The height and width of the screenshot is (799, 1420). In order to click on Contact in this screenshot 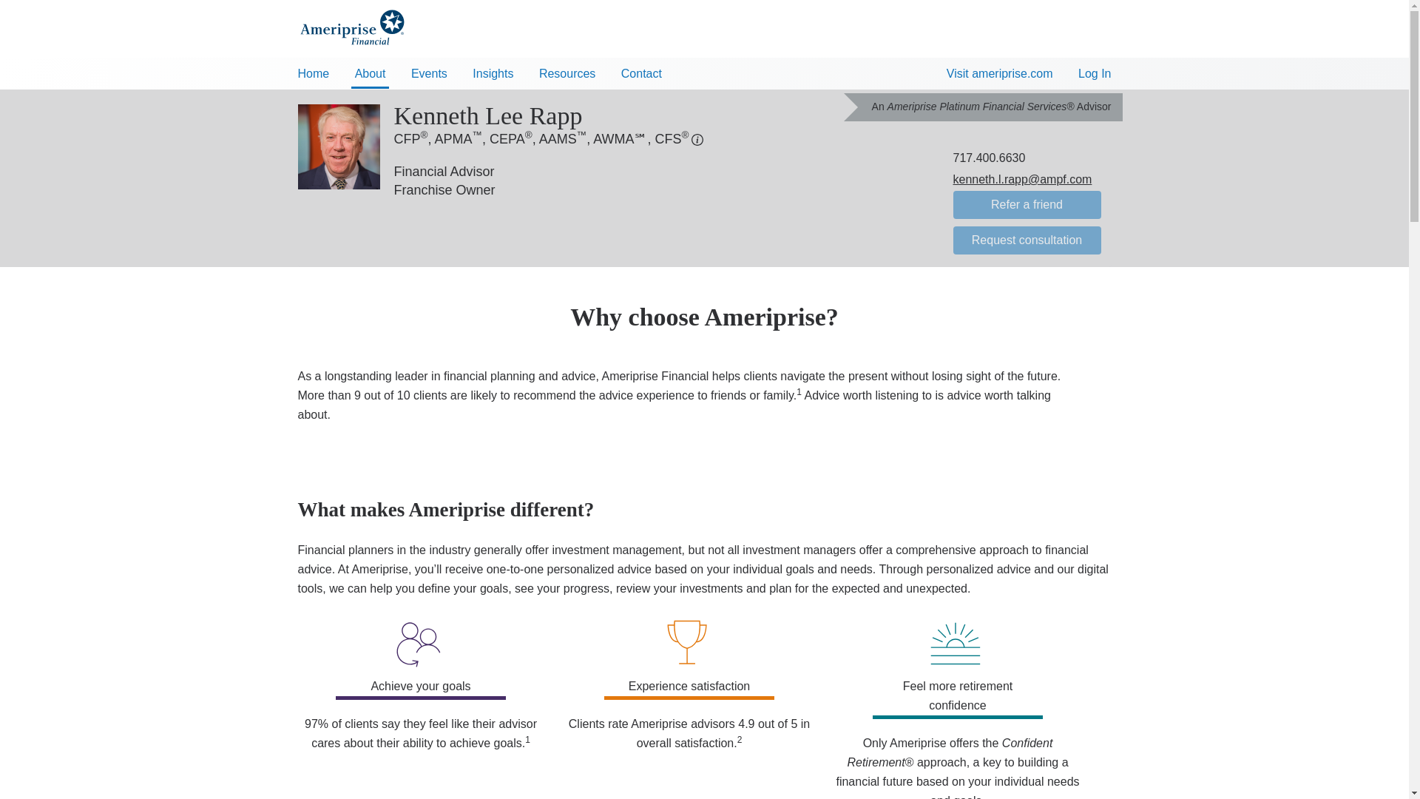, I will do `click(642, 71)`.